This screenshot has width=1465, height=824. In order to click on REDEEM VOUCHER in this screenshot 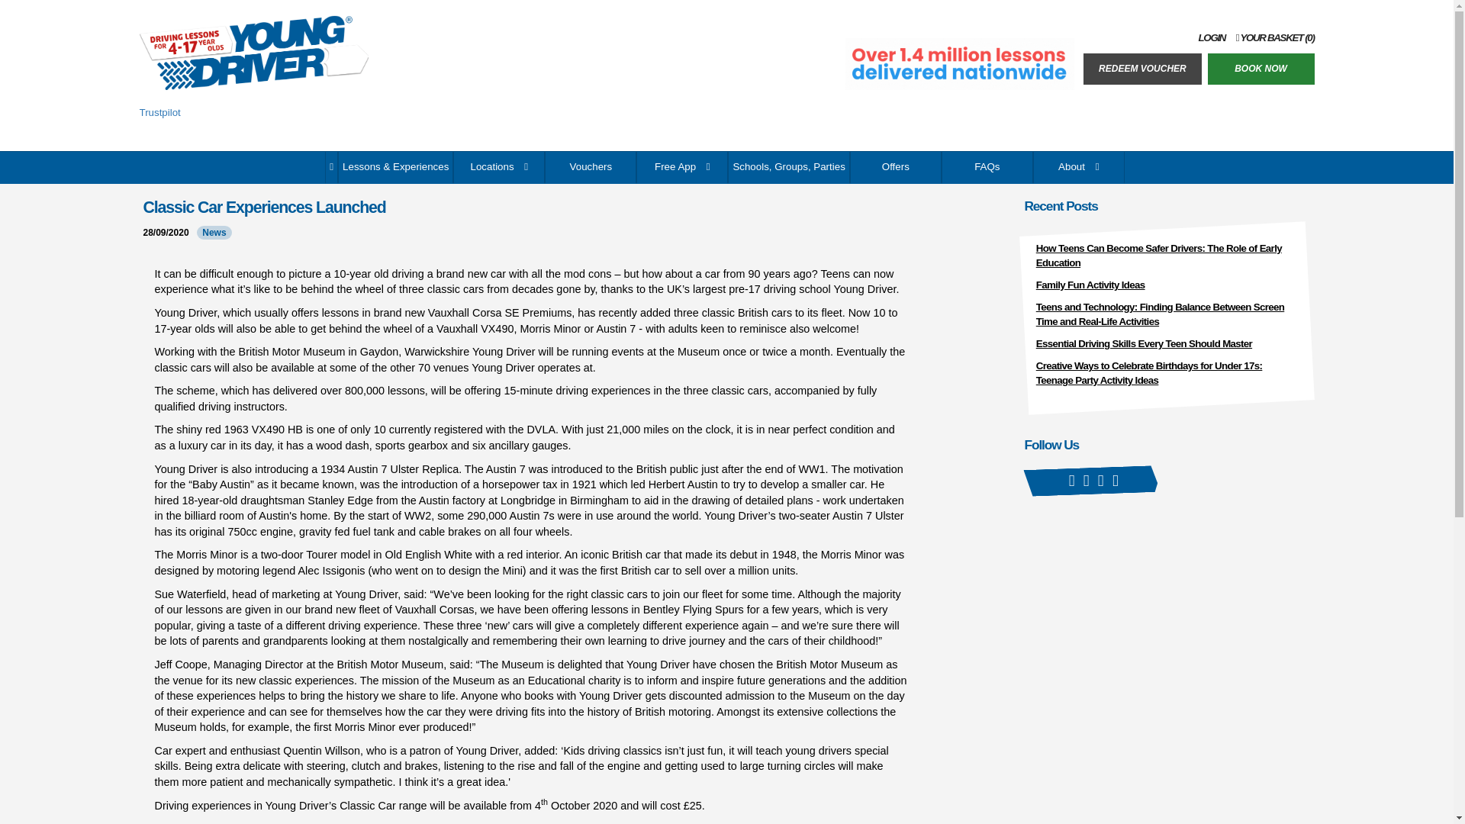, I will do `click(1142, 69)`.